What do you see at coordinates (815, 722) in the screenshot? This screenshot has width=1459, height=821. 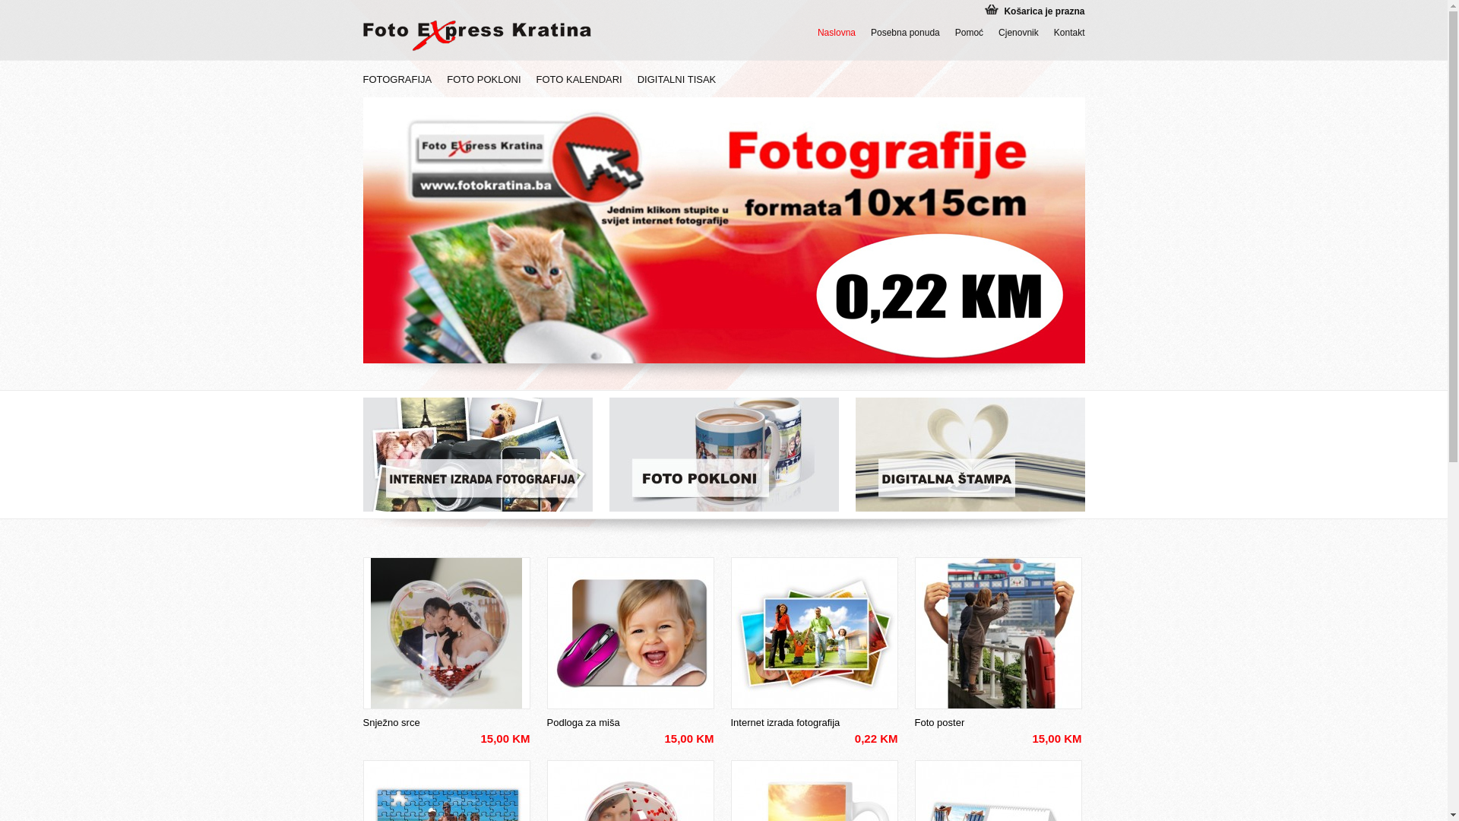 I see `Internet izrada fotografija` at bounding box center [815, 722].